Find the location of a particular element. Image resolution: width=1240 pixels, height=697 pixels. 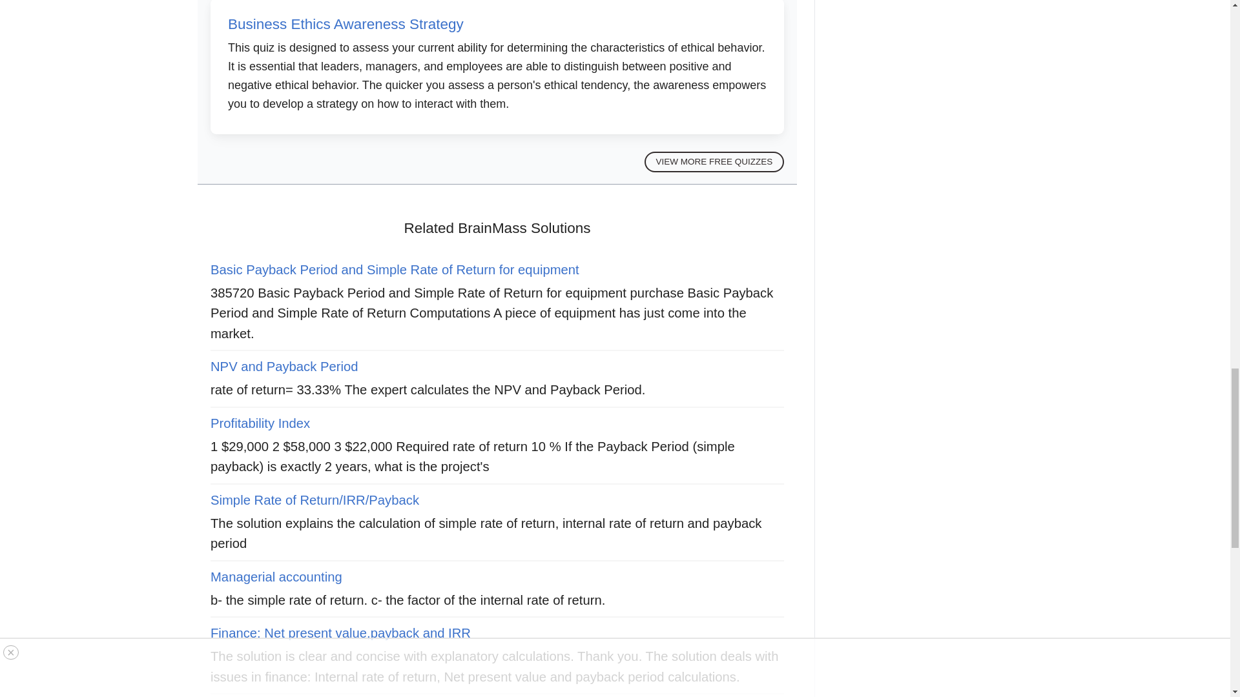

Business Ethics Awareness Strategy is located at coordinates (346, 23).